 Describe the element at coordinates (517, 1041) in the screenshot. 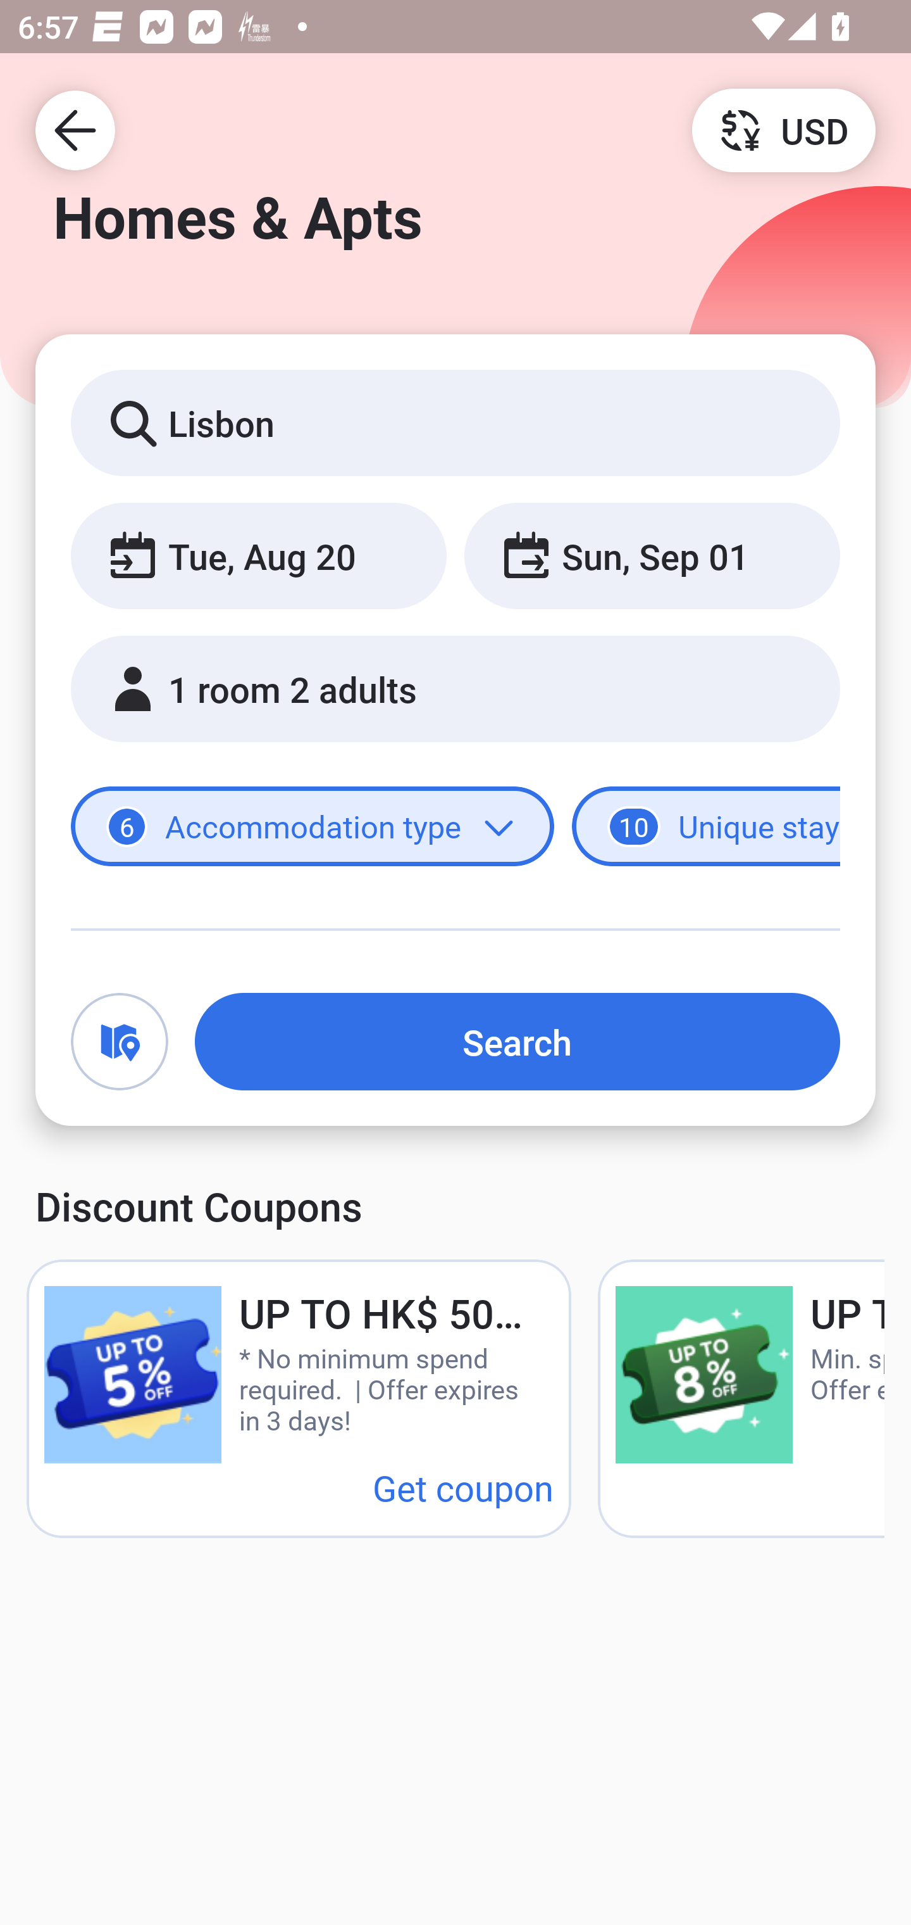

I see `Search` at that location.